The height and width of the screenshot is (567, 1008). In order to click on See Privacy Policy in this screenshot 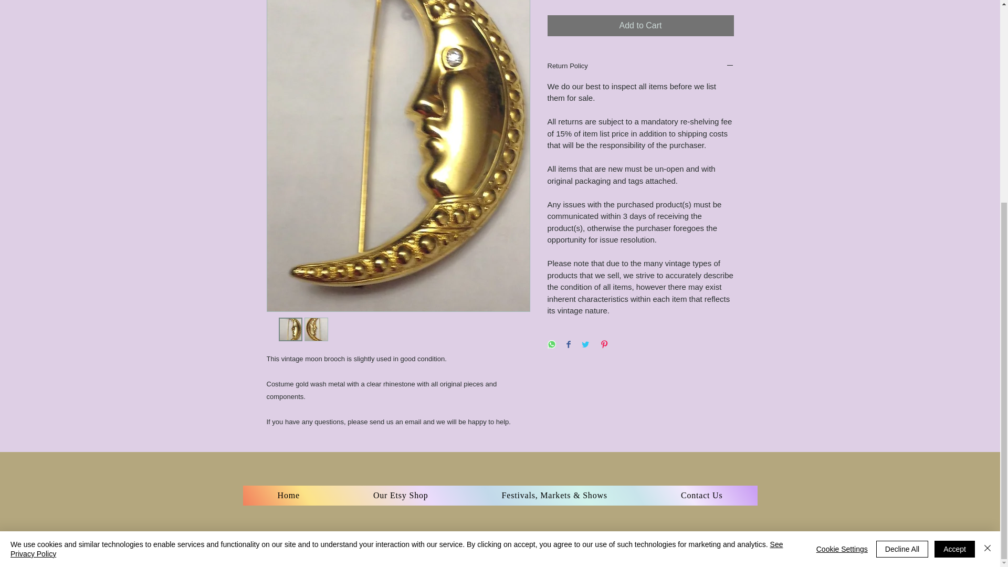, I will do `click(396, 238)`.